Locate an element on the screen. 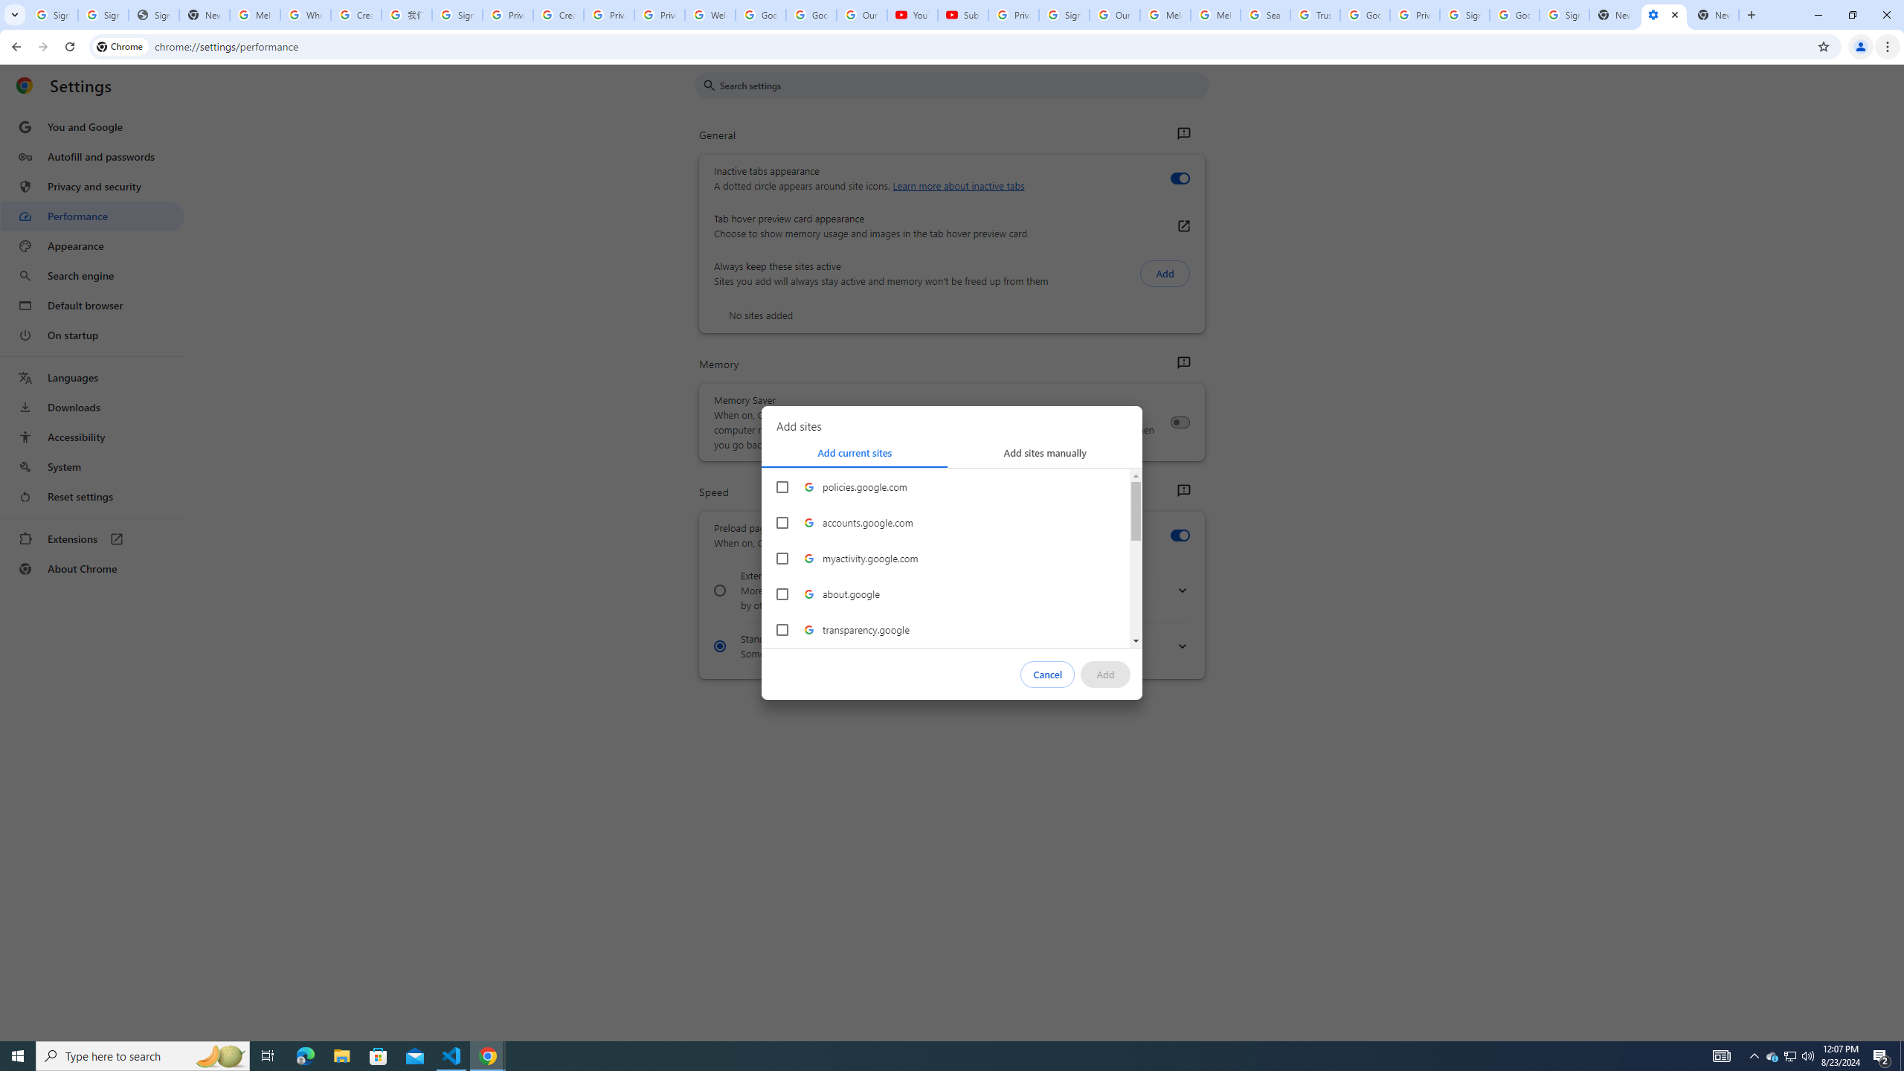  Sign in - Google Accounts is located at coordinates (1465, 15).